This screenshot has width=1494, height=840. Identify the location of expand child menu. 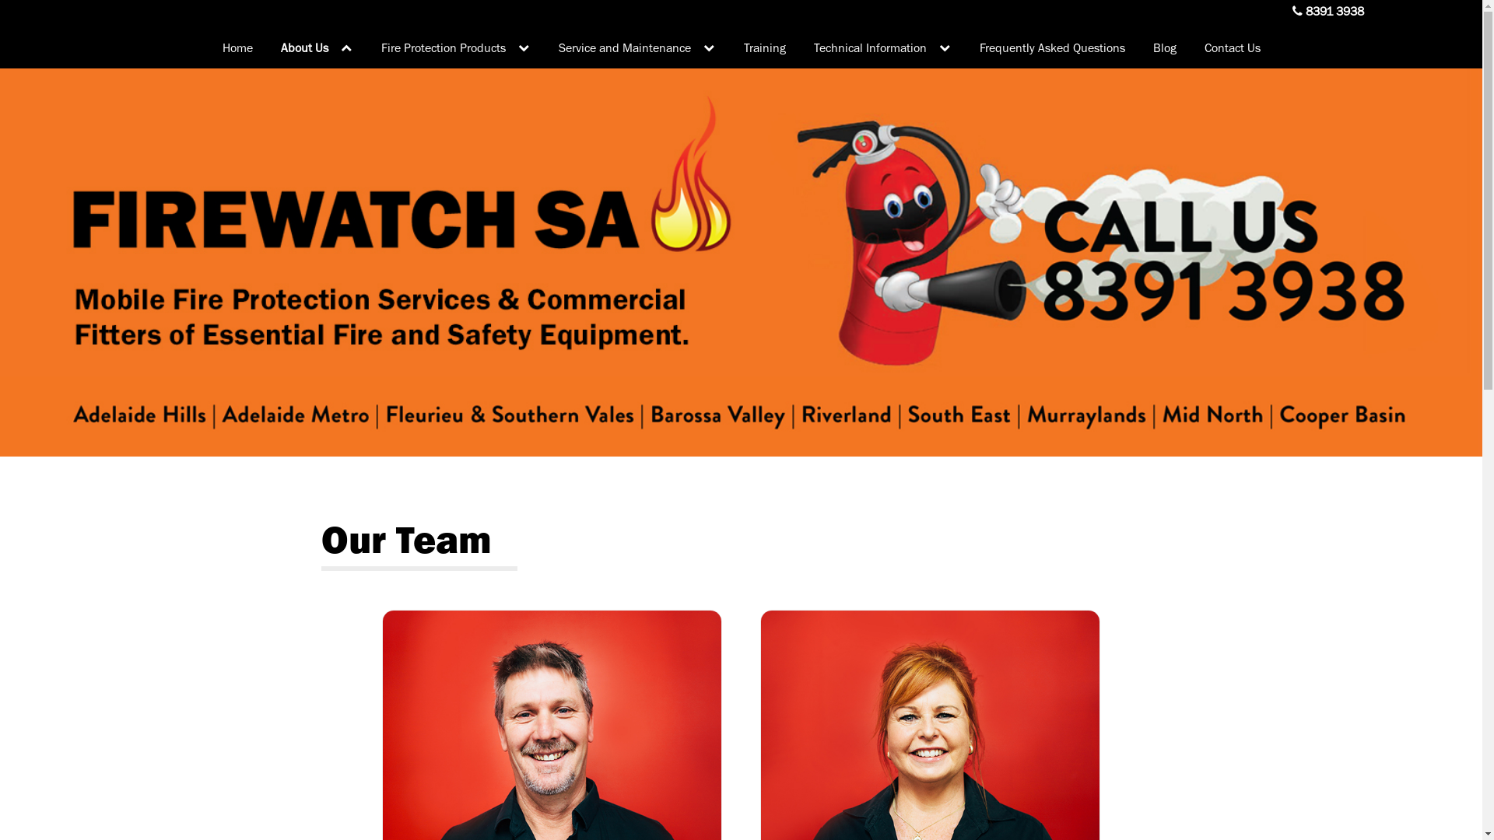
(345, 48).